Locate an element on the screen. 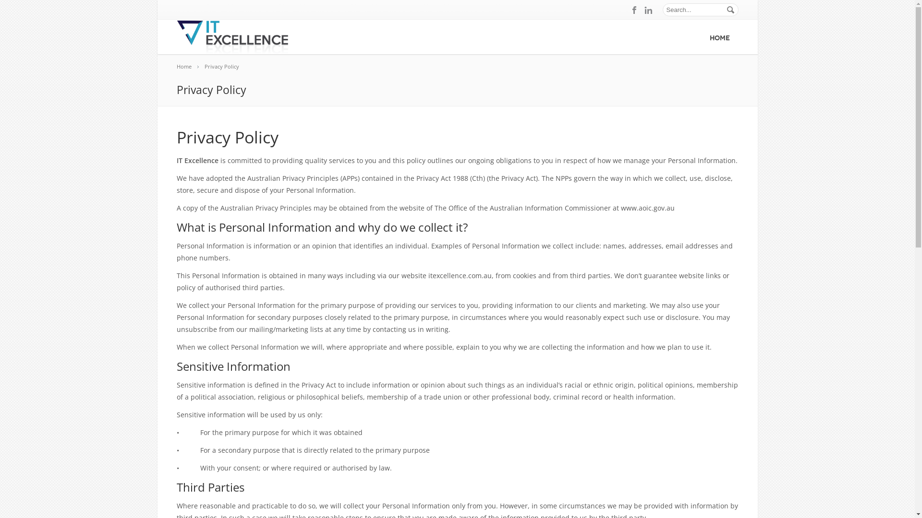 The width and height of the screenshot is (922, 518). Search is located at coordinates (30, 10).